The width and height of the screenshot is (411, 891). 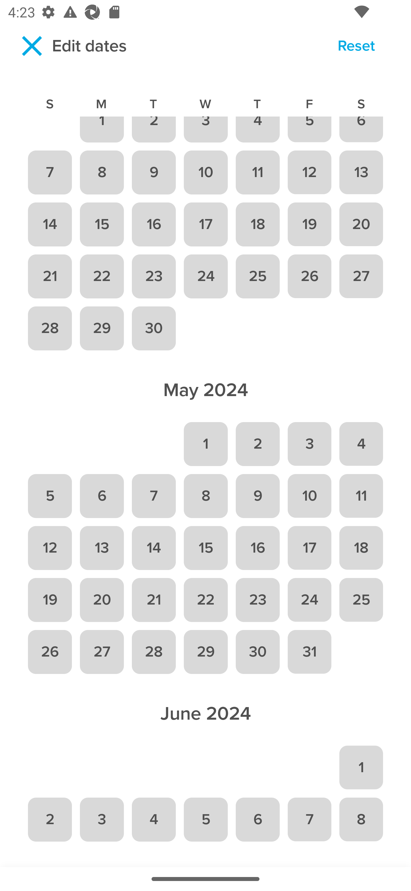 I want to click on 7, so click(x=50, y=173).